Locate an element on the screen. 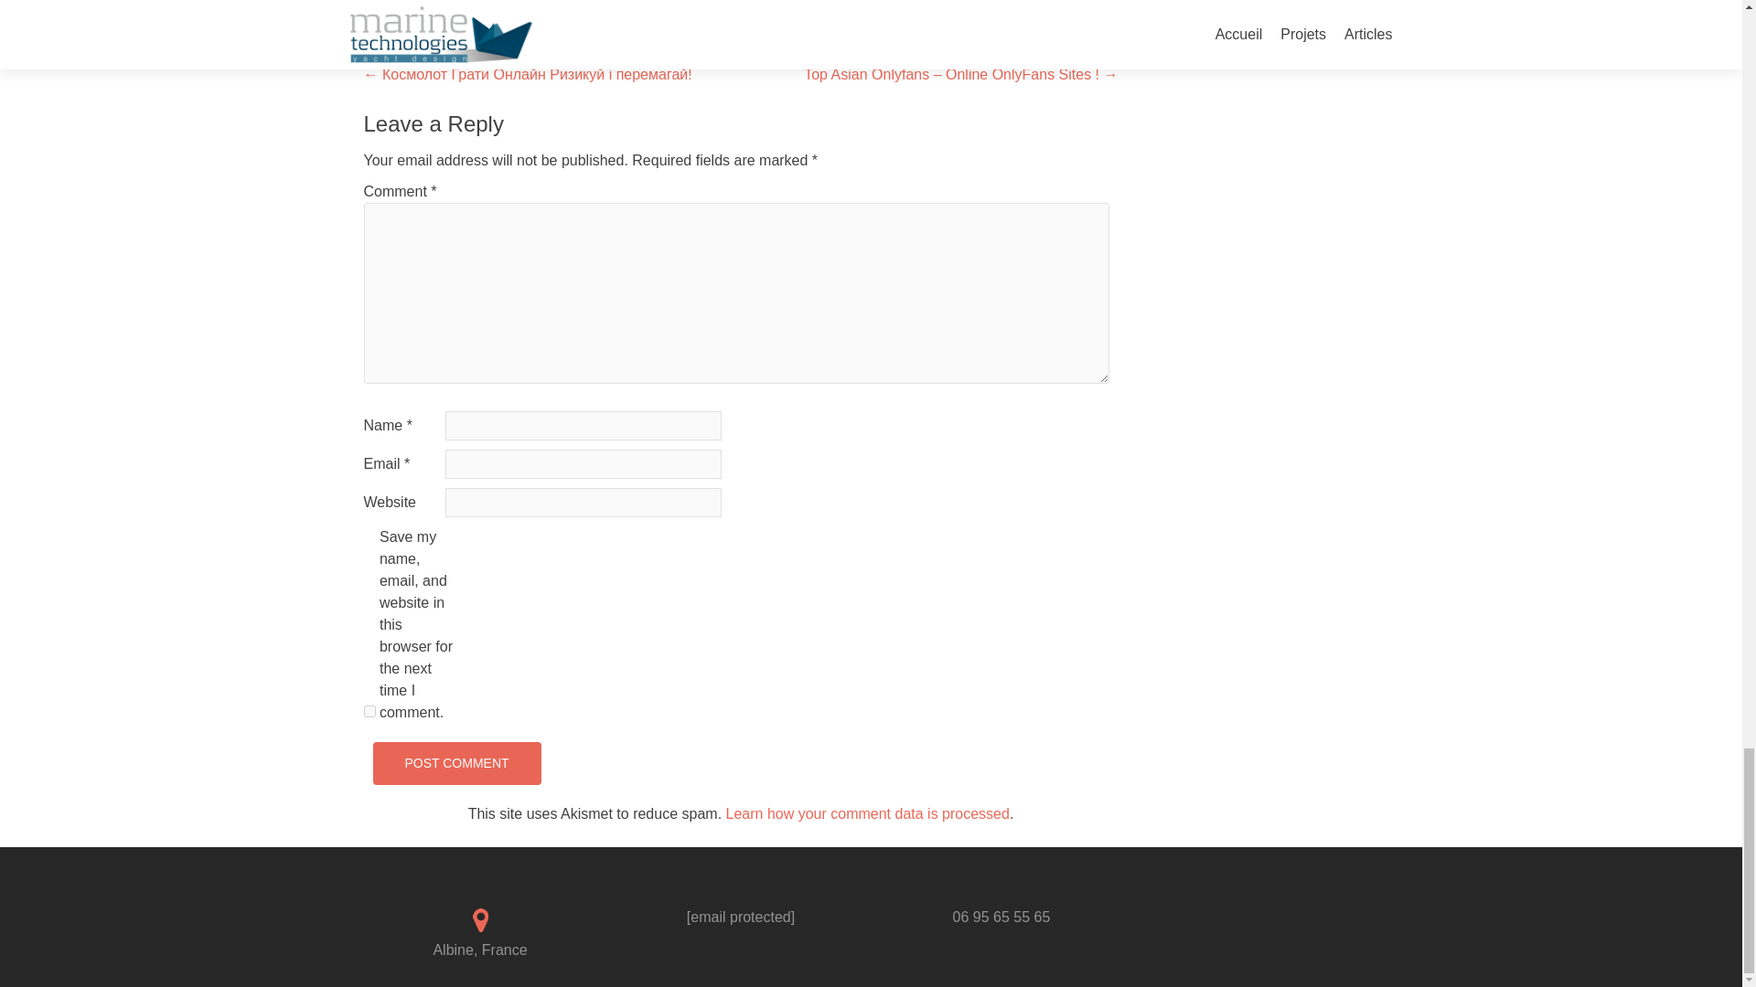 This screenshot has width=1756, height=987. Post Comment is located at coordinates (456, 763).